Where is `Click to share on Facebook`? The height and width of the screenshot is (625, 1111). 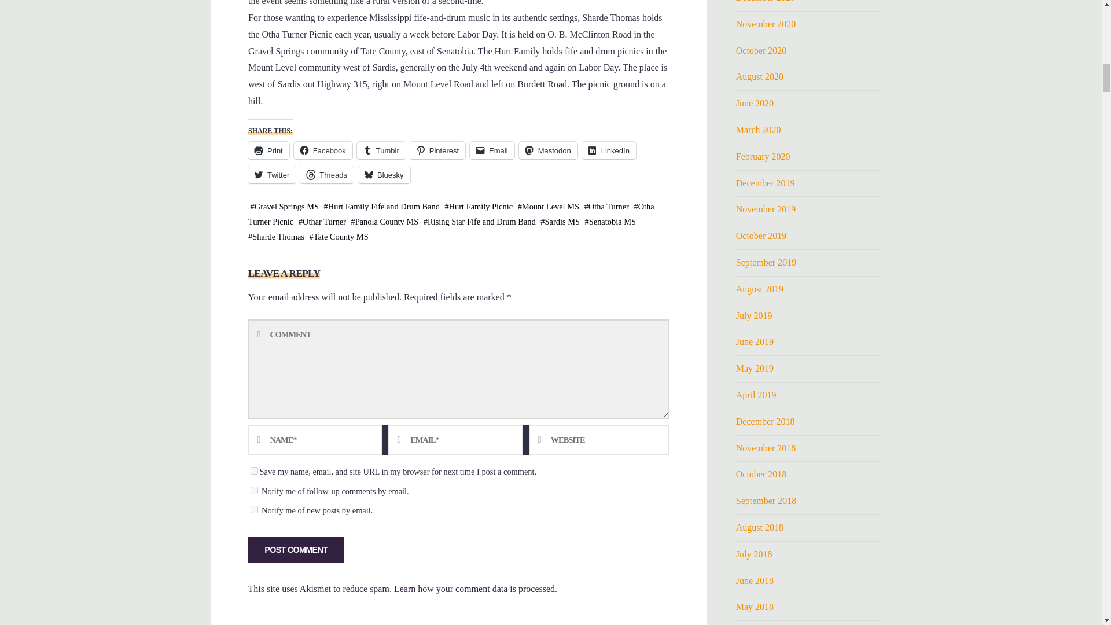 Click to share on Facebook is located at coordinates (322, 150).